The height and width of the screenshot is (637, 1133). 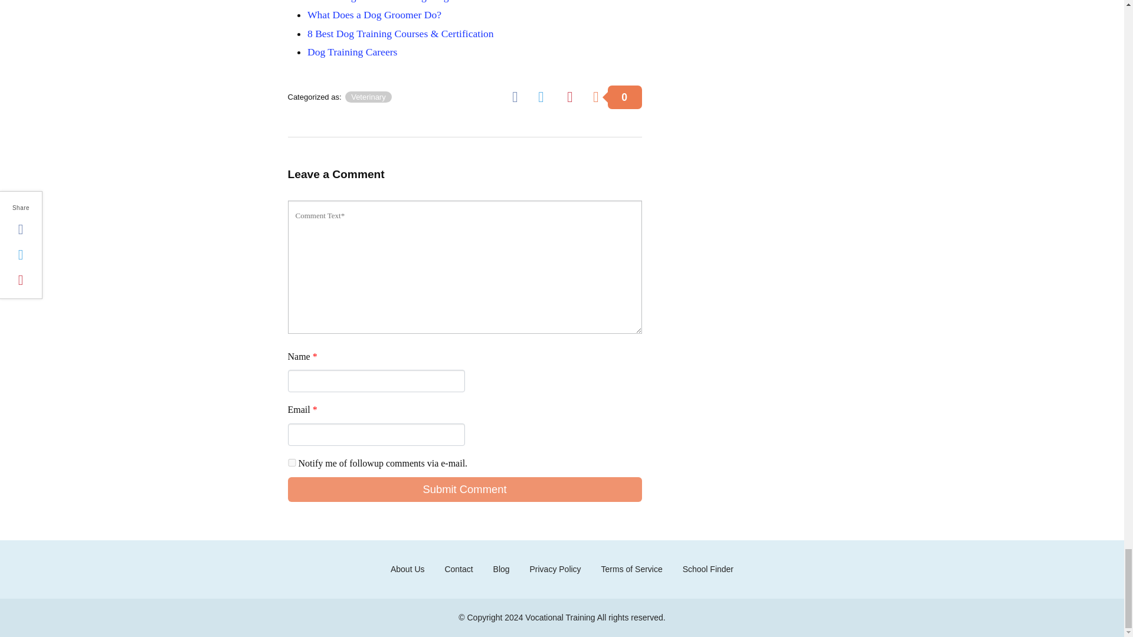 What do you see at coordinates (388, 1) in the screenshot?
I see `Online Dog Trainer Training Programs` at bounding box center [388, 1].